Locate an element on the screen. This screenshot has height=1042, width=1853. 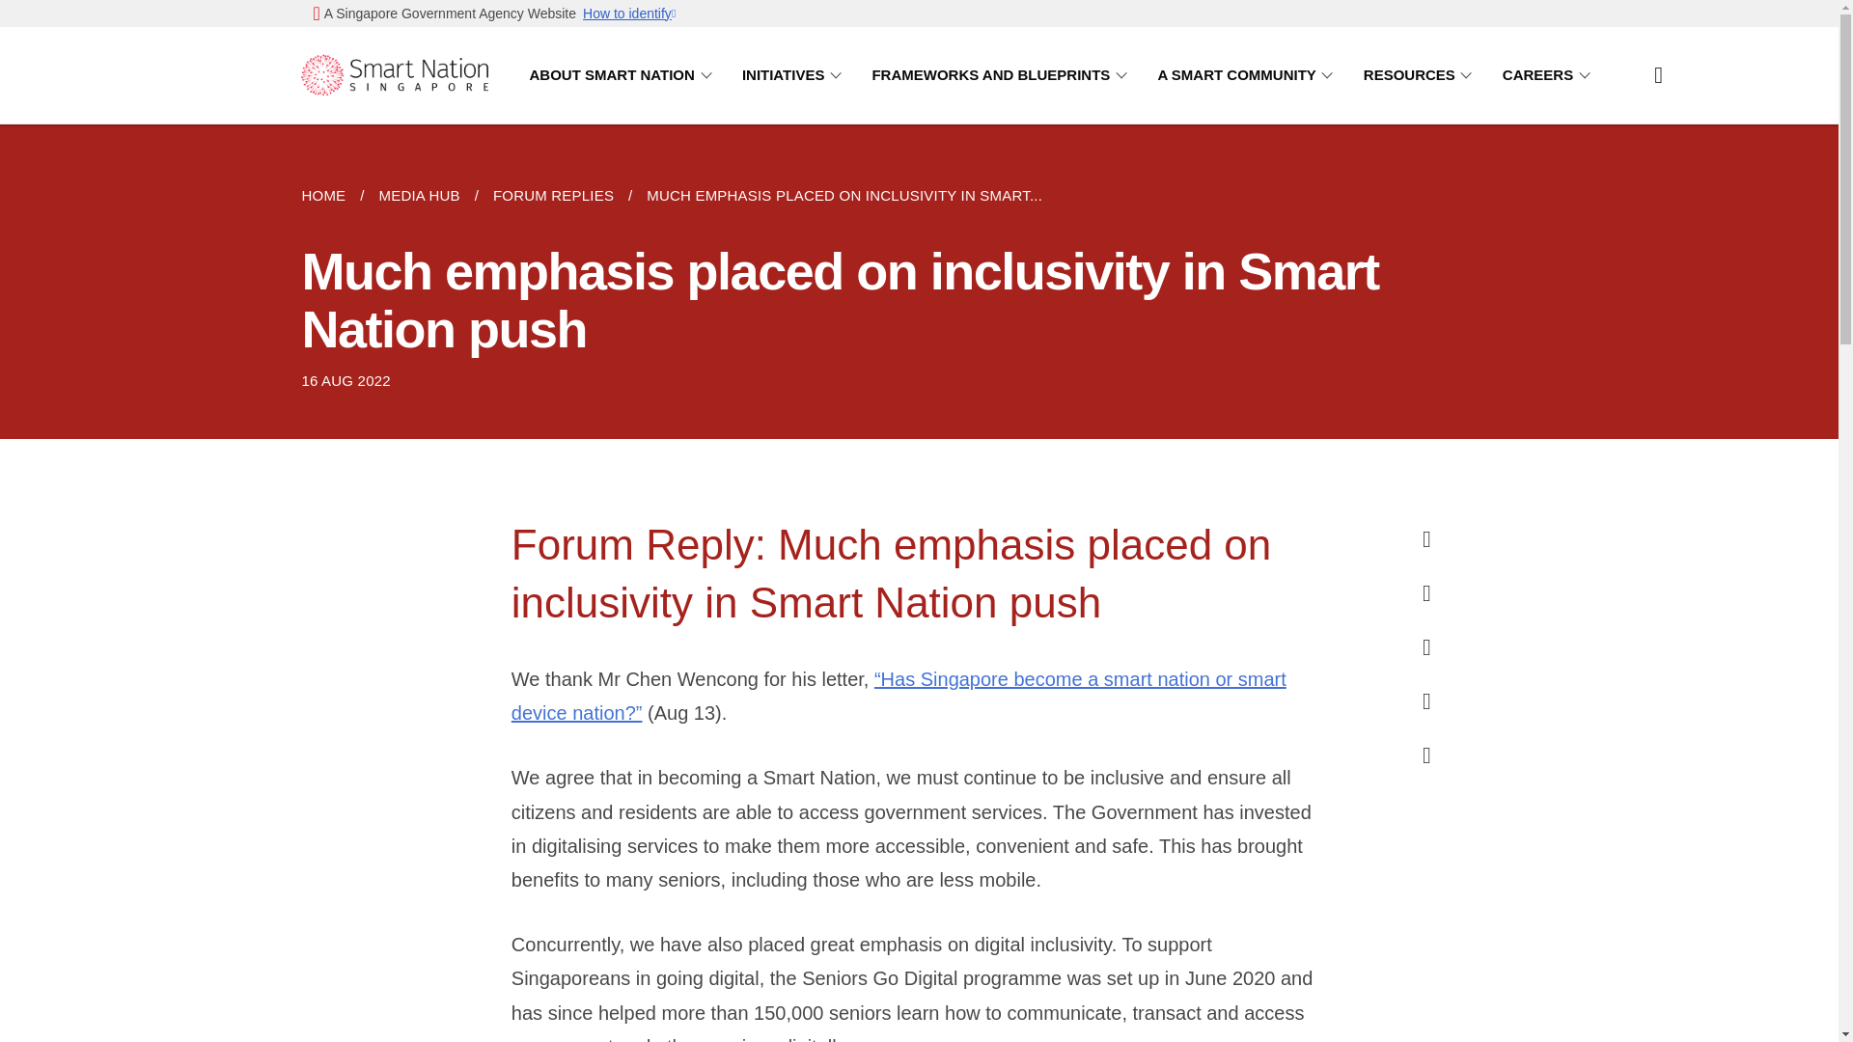
A SMART COMMUNITY is located at coordinates (1248, 75).